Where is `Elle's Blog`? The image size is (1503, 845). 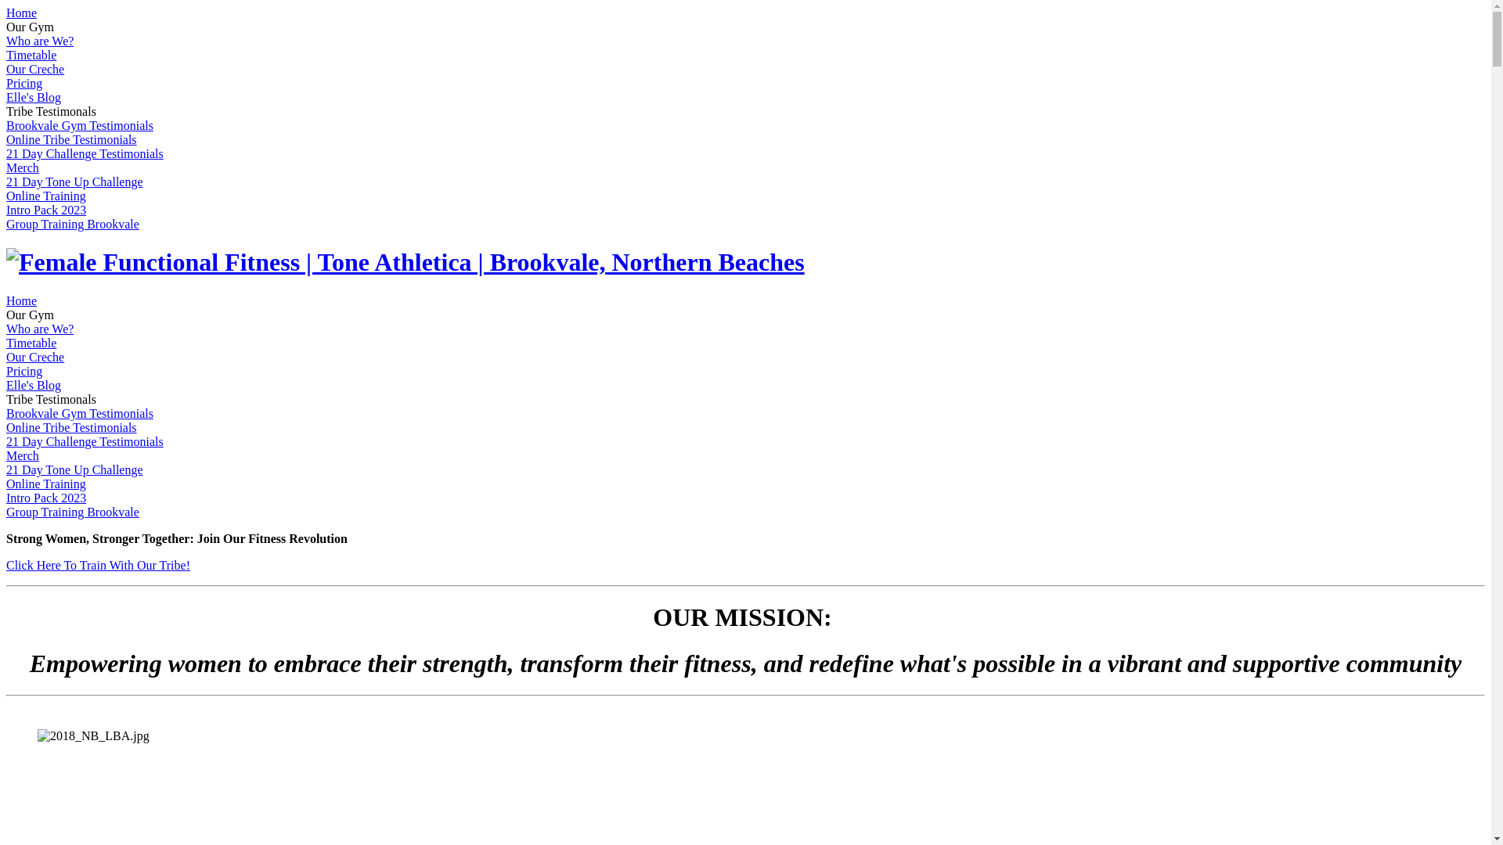
Elle's Blog is located at coordinates (34, 385).